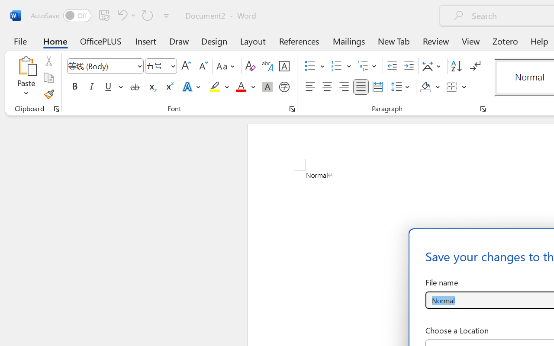 This screenshot has width=554, height=346. What do you see at coordinates (48, 61) in the screenshot?
I see `Cut` at bounding box center [48, 61].